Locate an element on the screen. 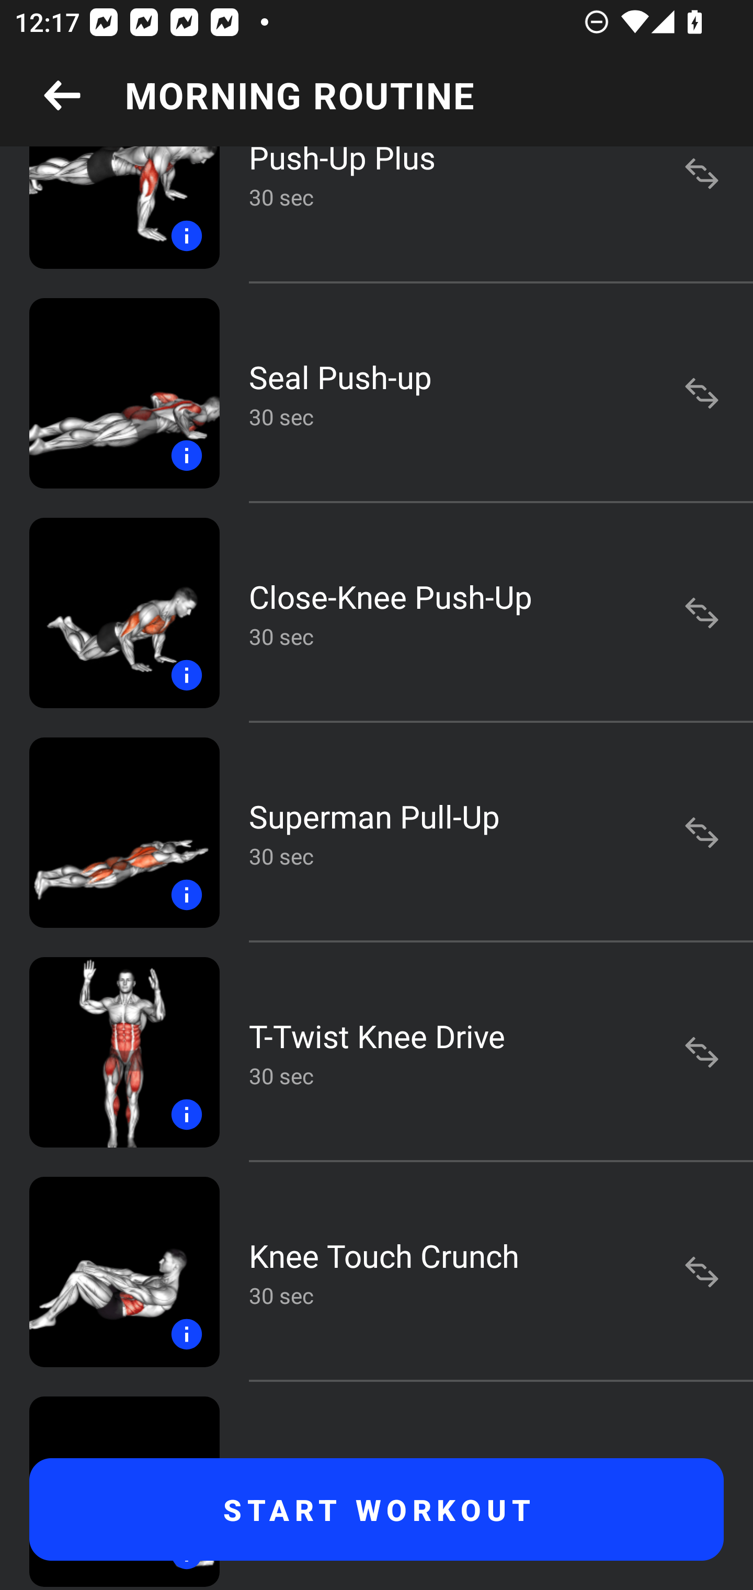 This screenshot has width=753, height=1590. Push-Up Plus 30 sec is located at coordinates (376, 214).